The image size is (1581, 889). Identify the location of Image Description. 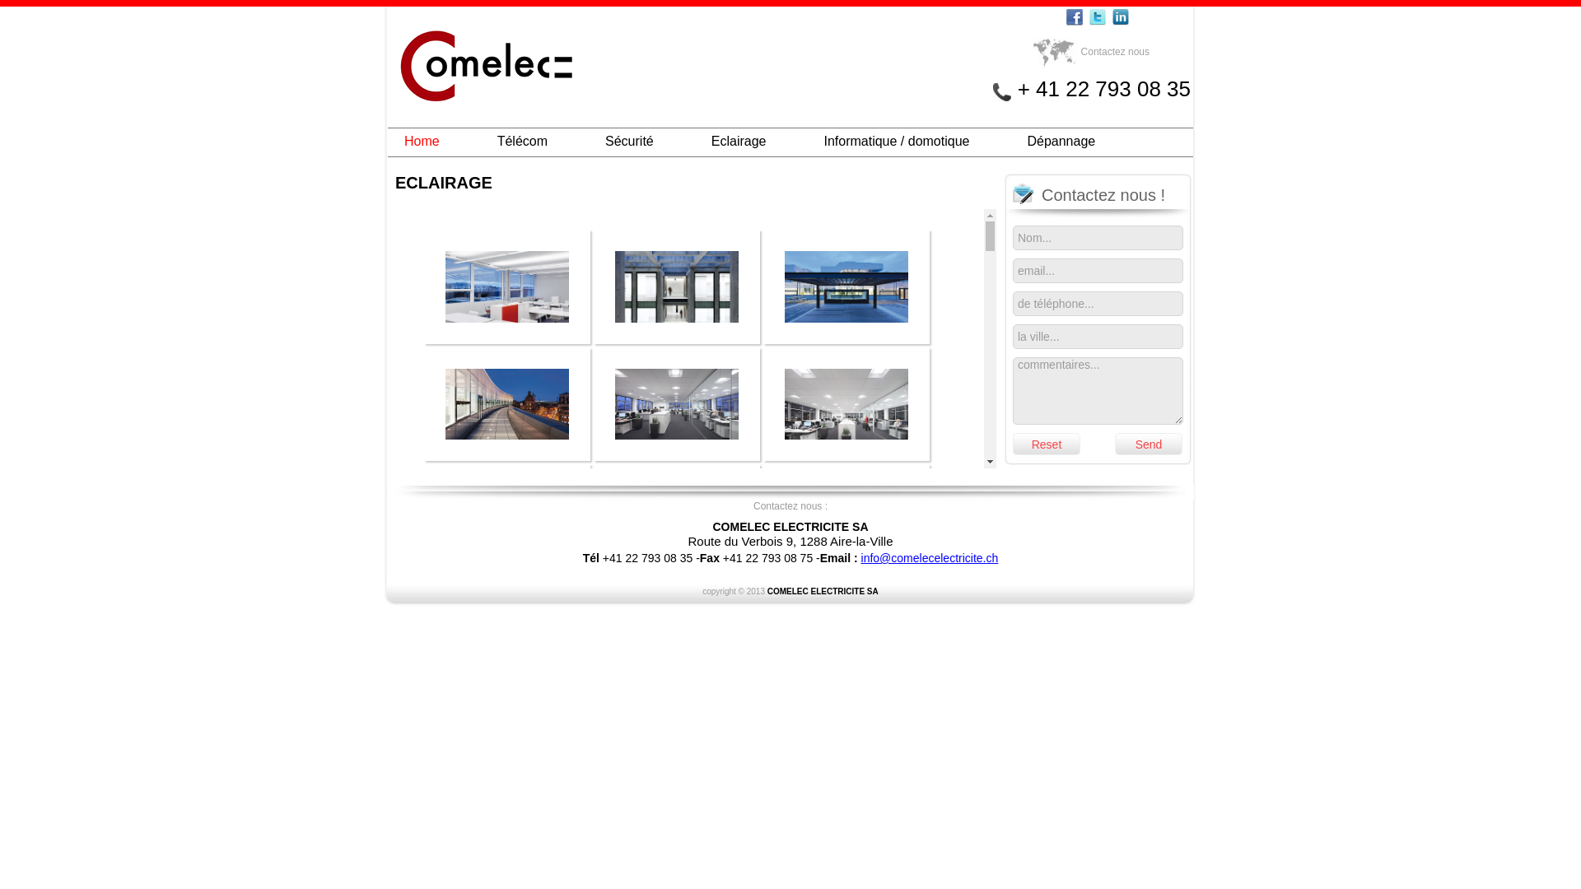
(677, 810).